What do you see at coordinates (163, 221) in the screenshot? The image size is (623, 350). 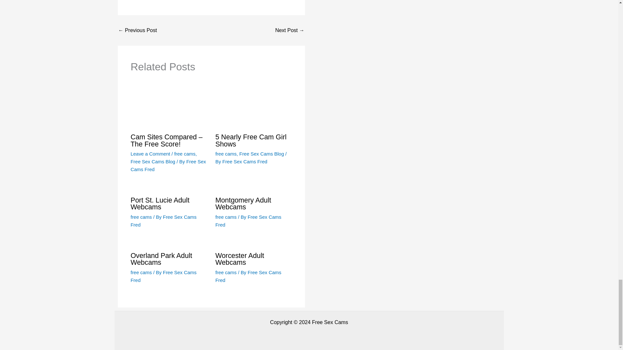 I see `View all posts by Free Sex Cams Fred` at bounding box center [163, 221].